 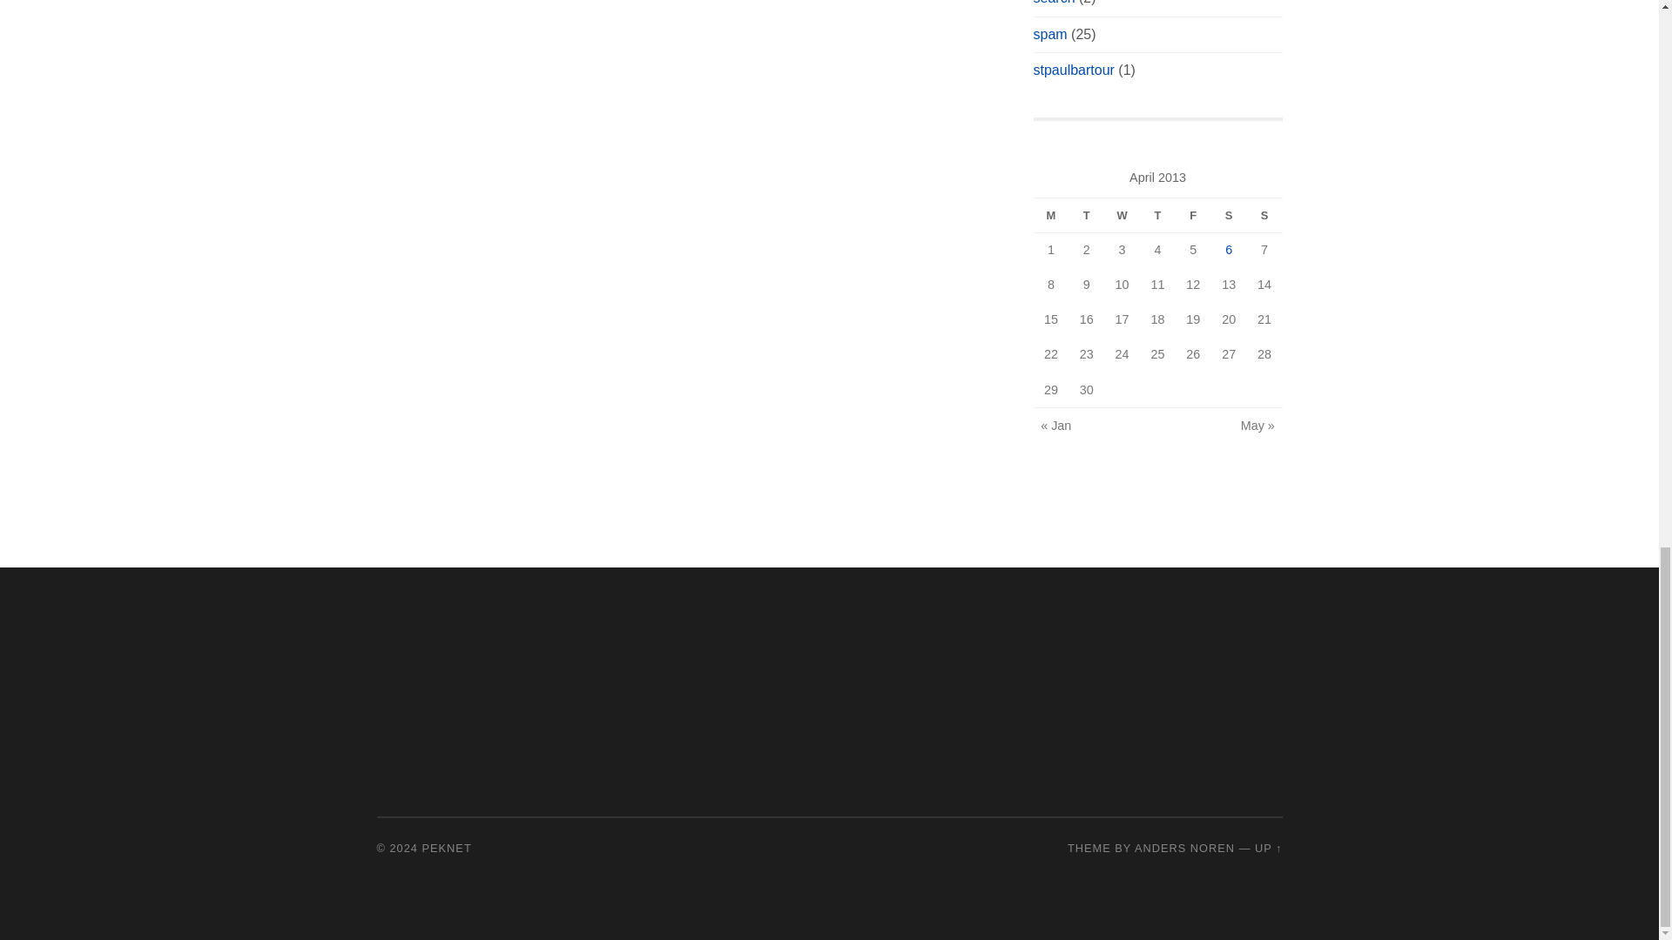 What do you see at coordinates (1049, 34) in the screenshot?
I see `spam` at bounding box center [1049, 34].